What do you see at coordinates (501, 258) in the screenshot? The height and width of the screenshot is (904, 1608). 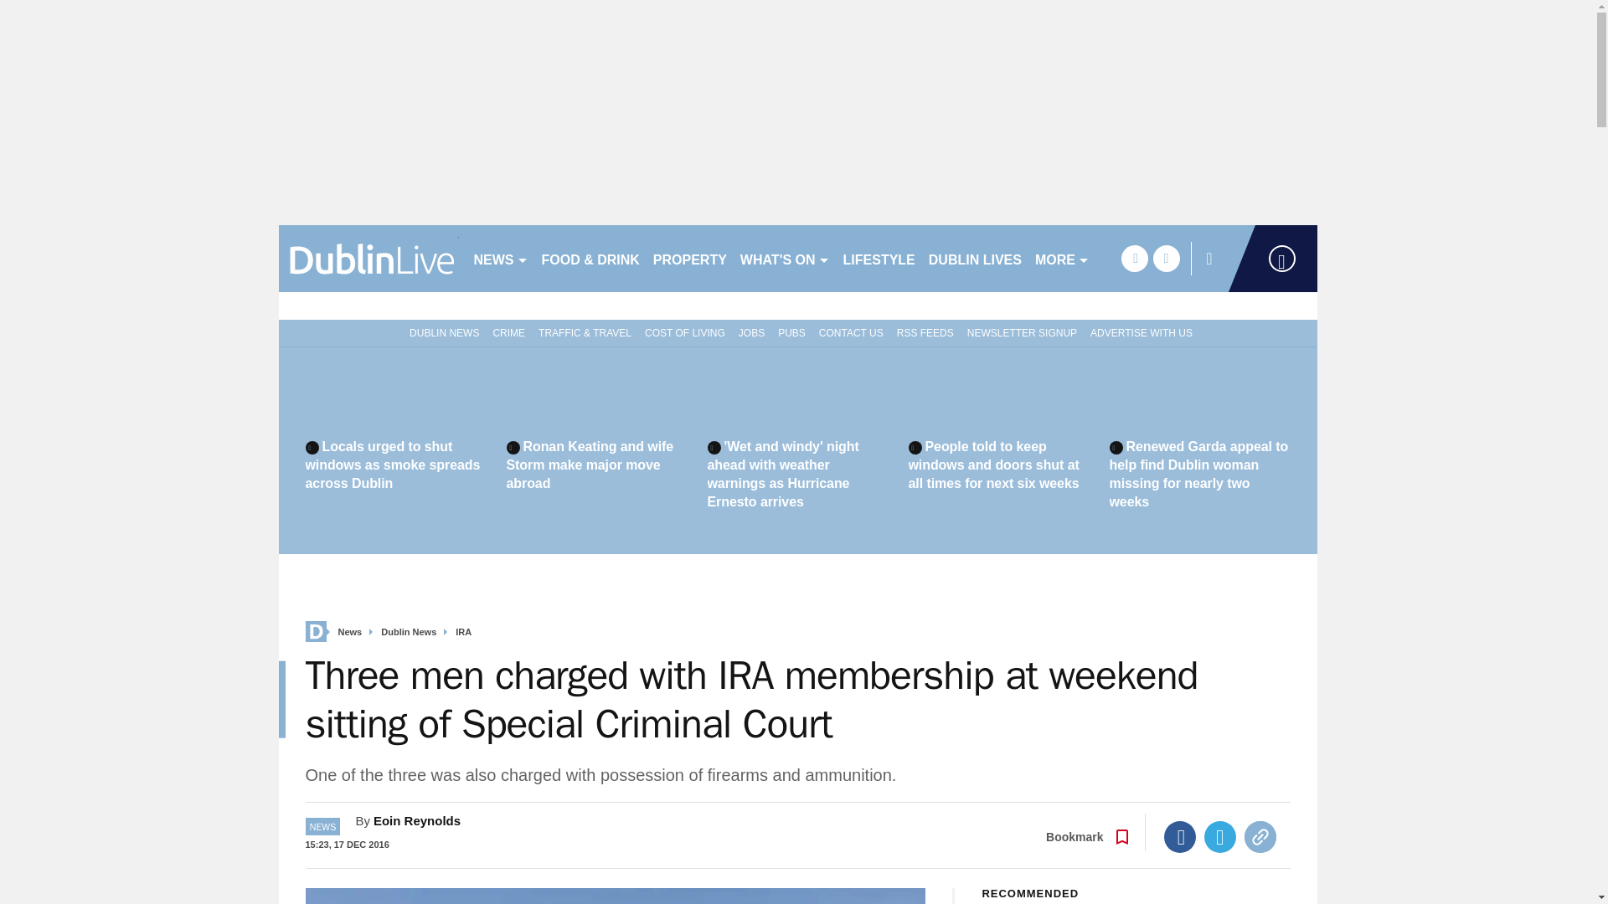 I see `NEWS` at bounding box center [501, 258].